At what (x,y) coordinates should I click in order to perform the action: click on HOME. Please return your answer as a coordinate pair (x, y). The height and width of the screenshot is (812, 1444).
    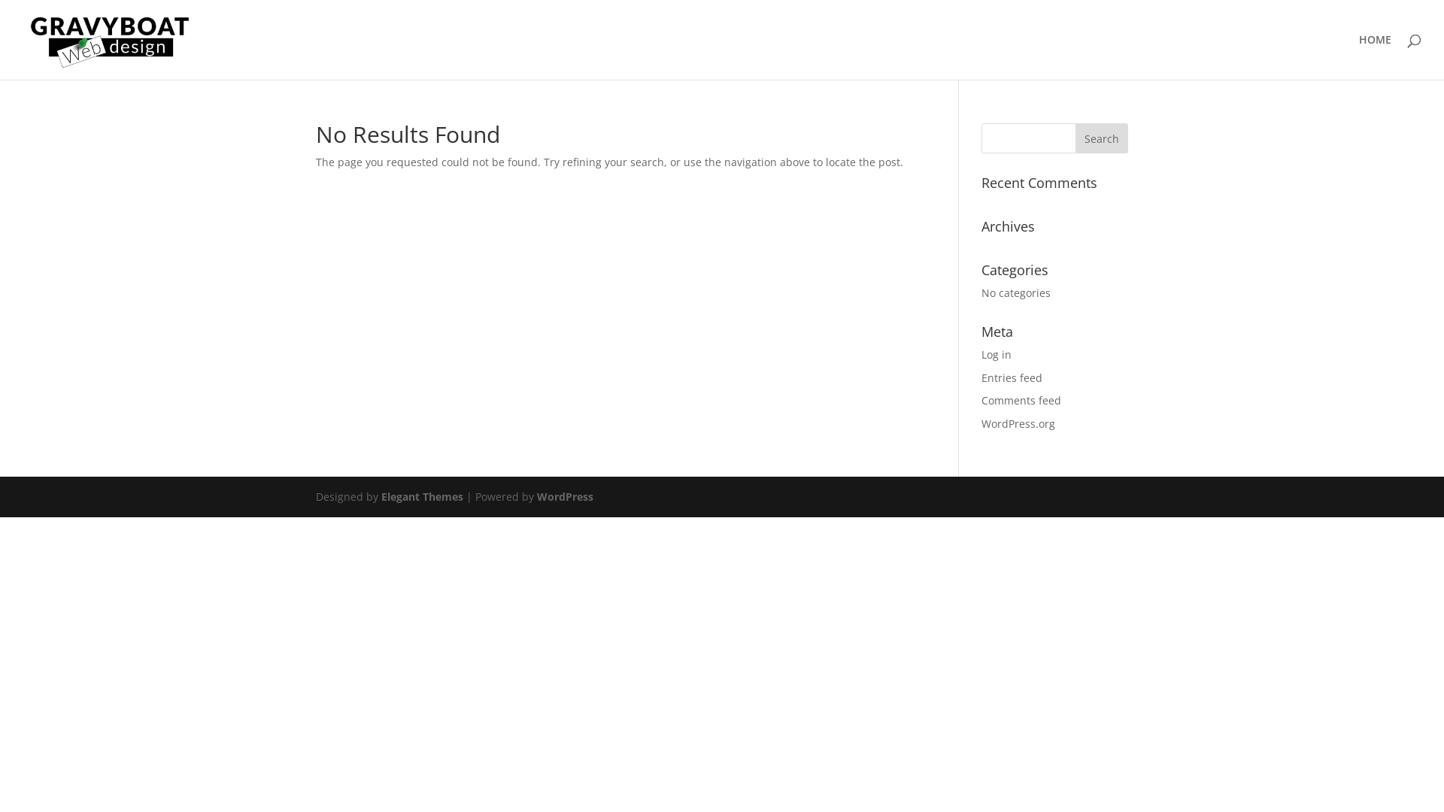
    Looking at the image, I should click on (1375, 57).